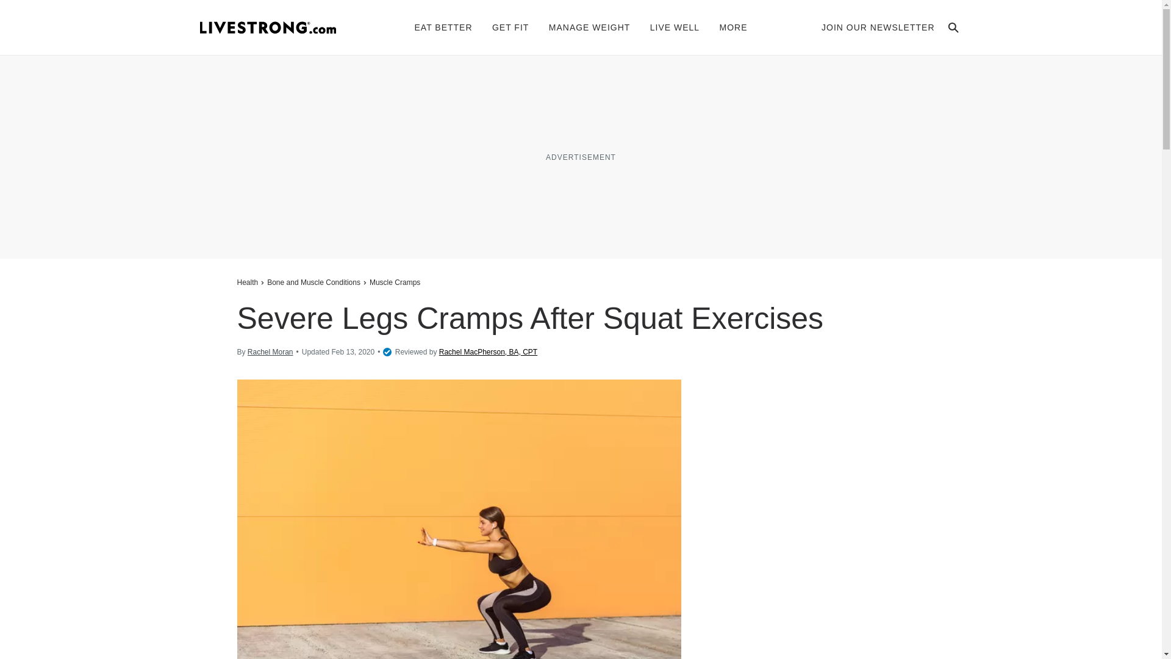  Describe the element at coordinates (878, 27) in the screenshot. I see `JOIN OUR NEWSLETTER` at that location.